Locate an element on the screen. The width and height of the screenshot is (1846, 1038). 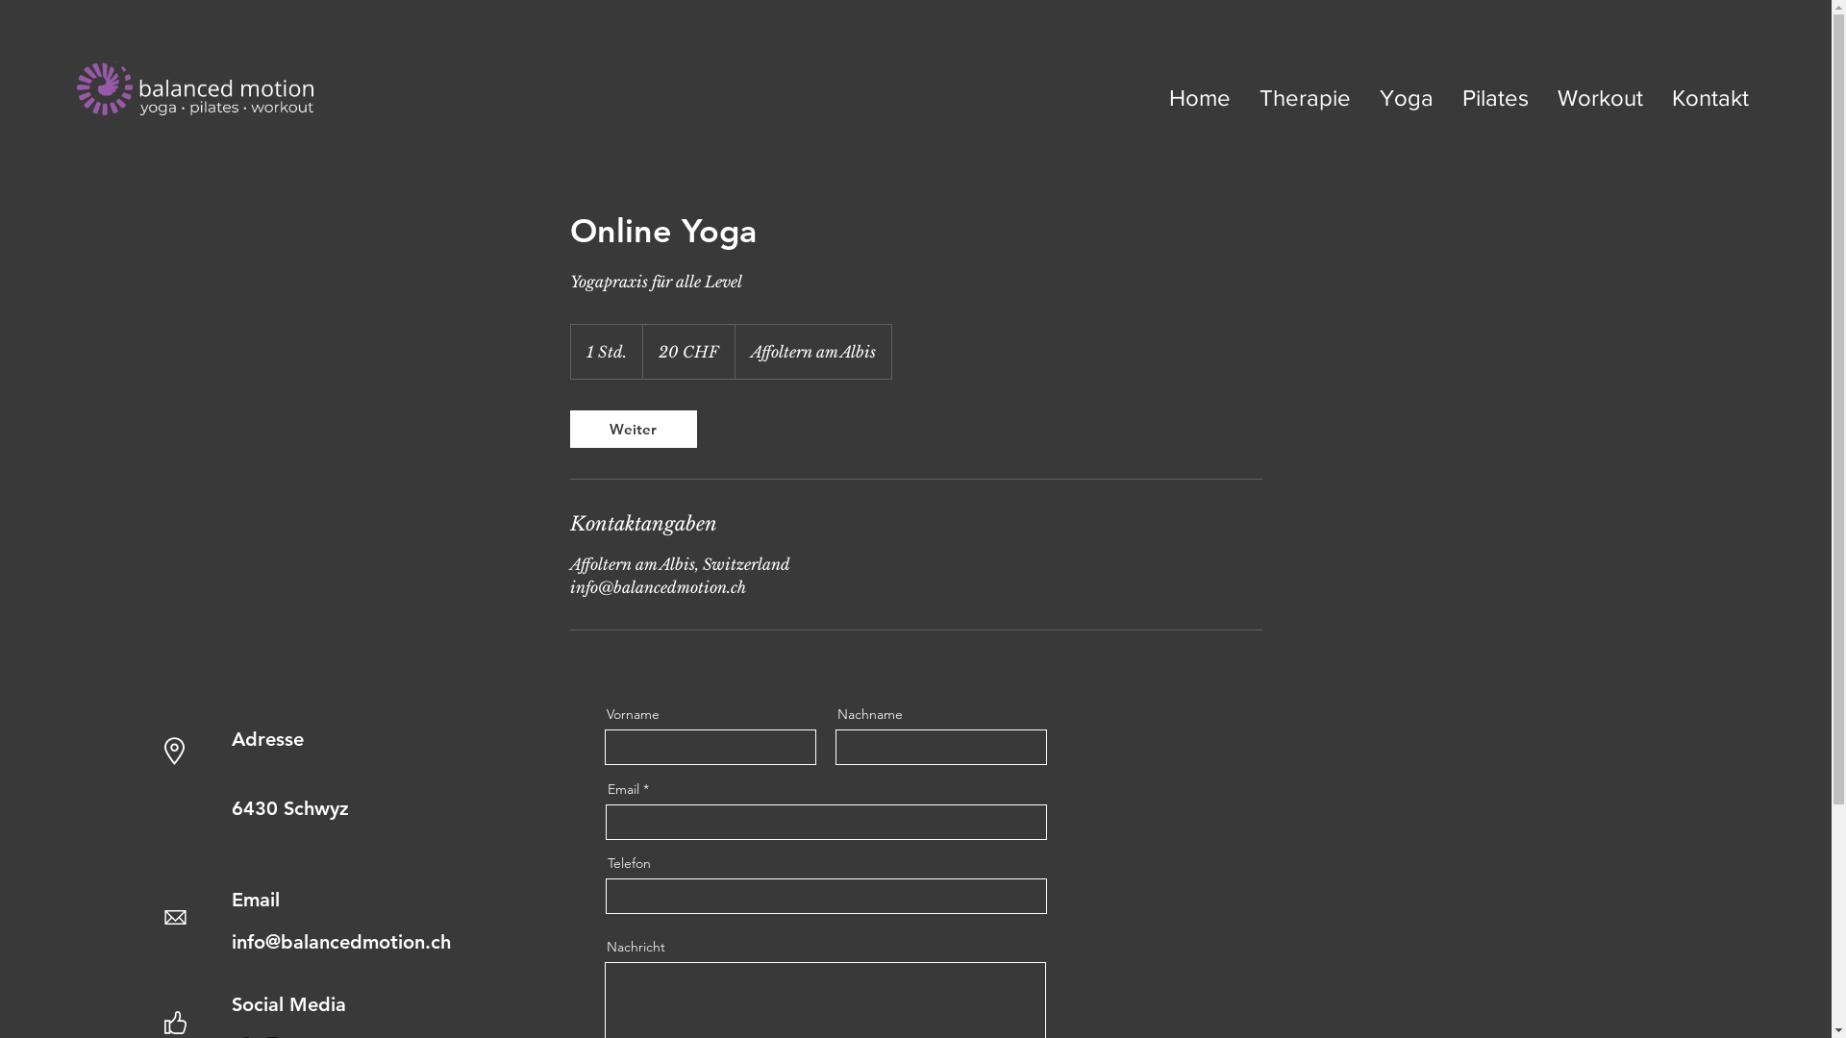
Yoga is located at coordinates (1407, 98).